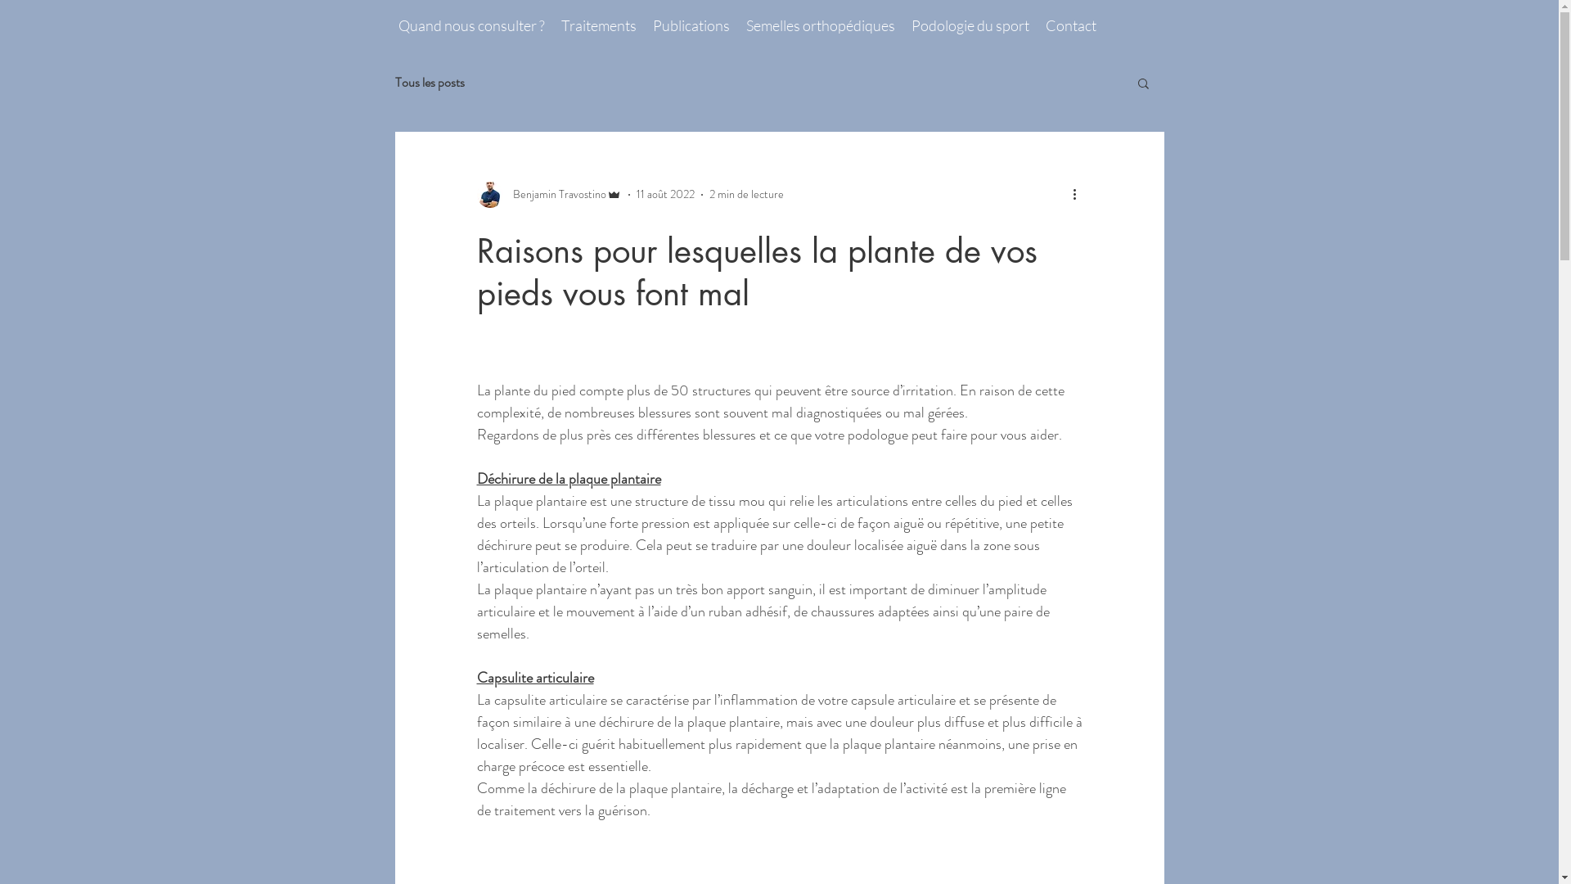 The width and height of the screenshot is (1571, 884). I want to click on Contact, so click(1071, 25).